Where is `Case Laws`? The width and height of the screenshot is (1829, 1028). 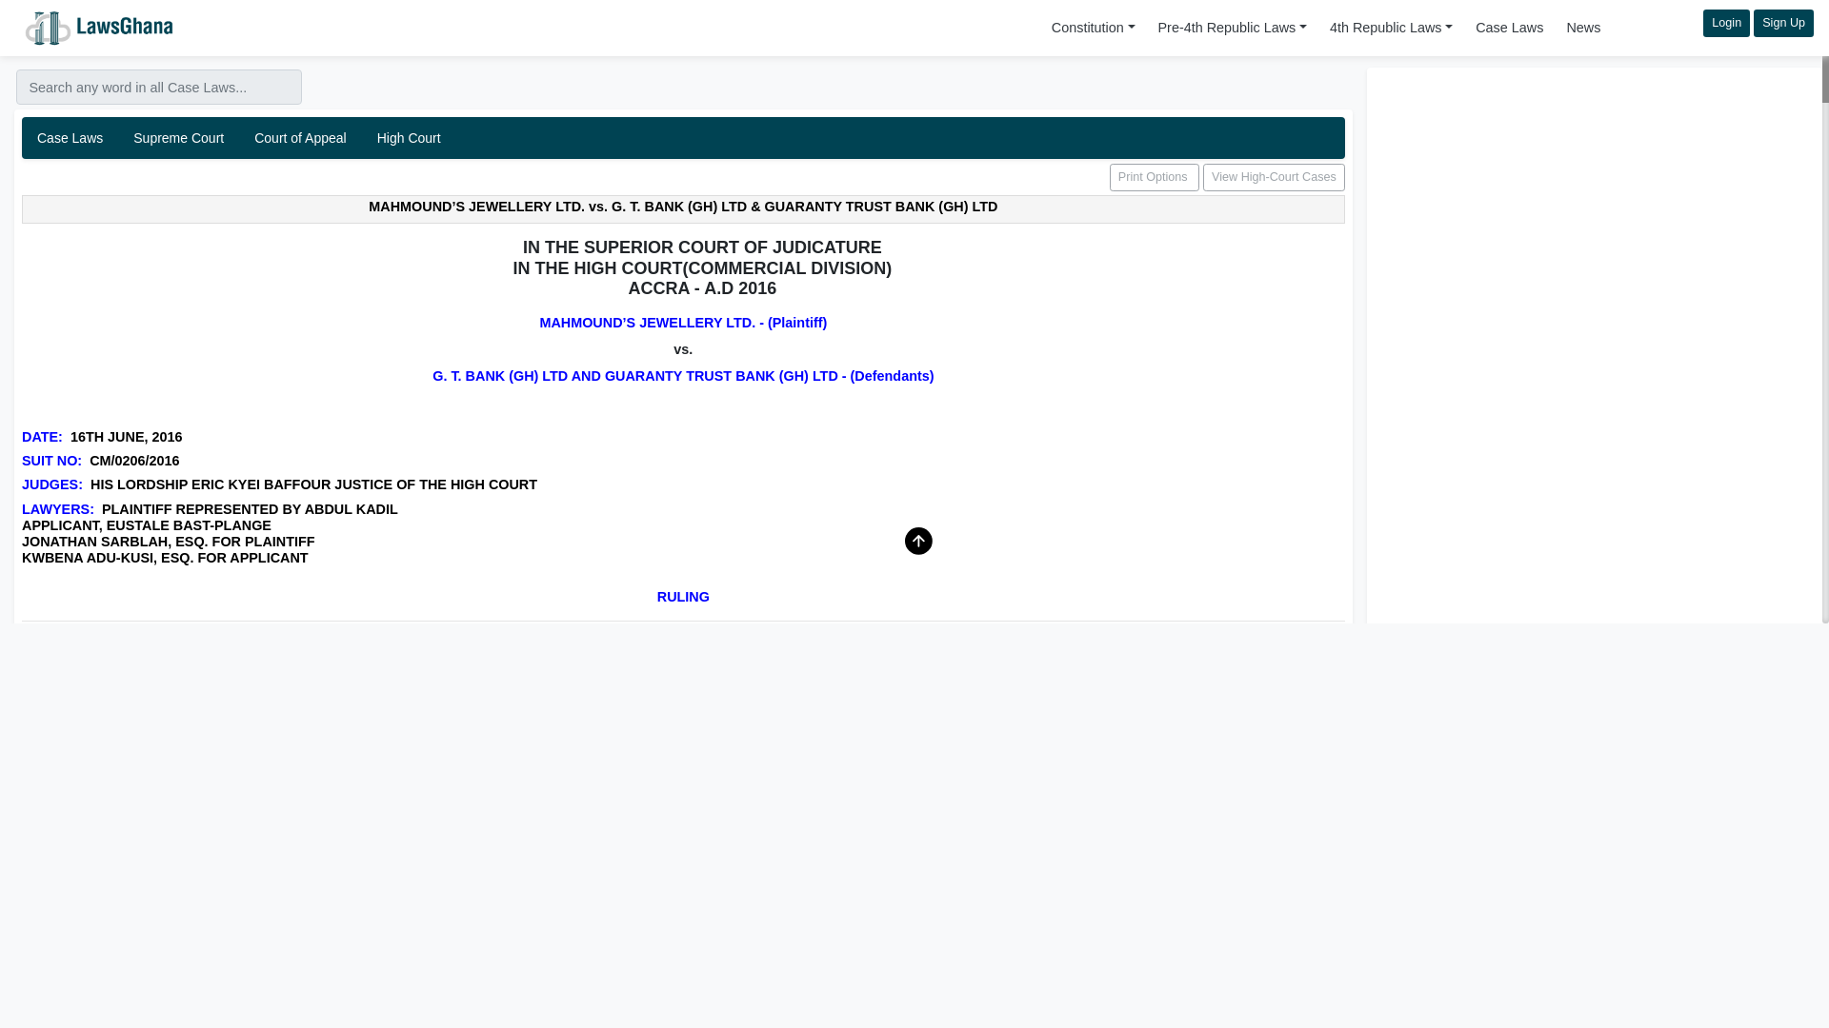
Case Laws is located at coordinates (70, 138).